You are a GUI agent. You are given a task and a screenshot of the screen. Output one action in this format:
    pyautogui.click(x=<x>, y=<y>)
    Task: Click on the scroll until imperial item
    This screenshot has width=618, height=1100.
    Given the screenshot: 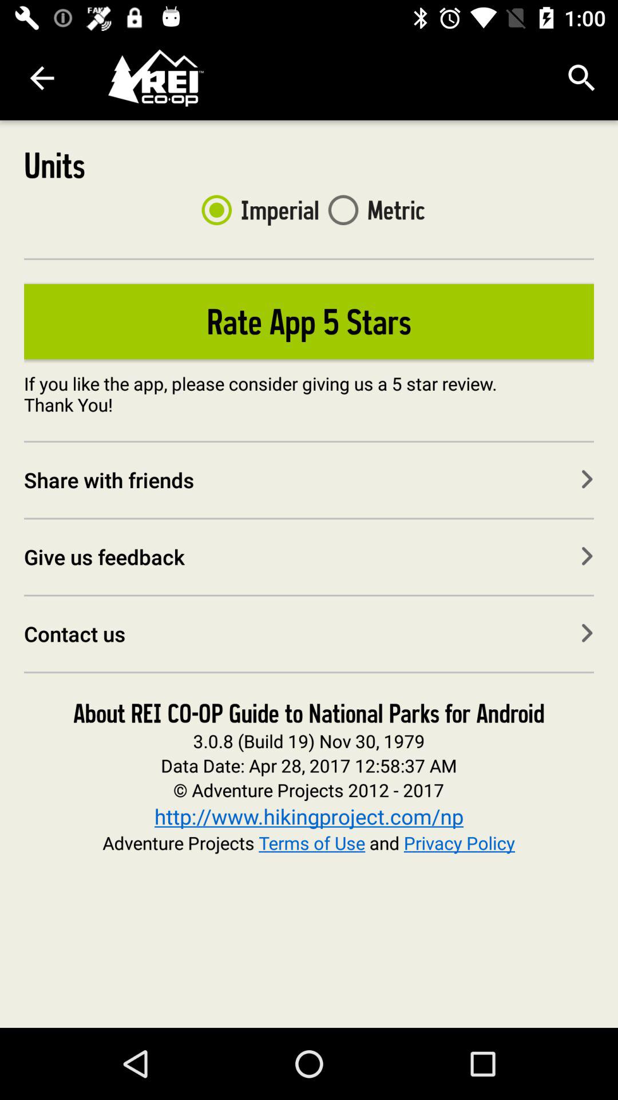 What is the action you would take?
    pyautogui.click(x=255, y=210)
    